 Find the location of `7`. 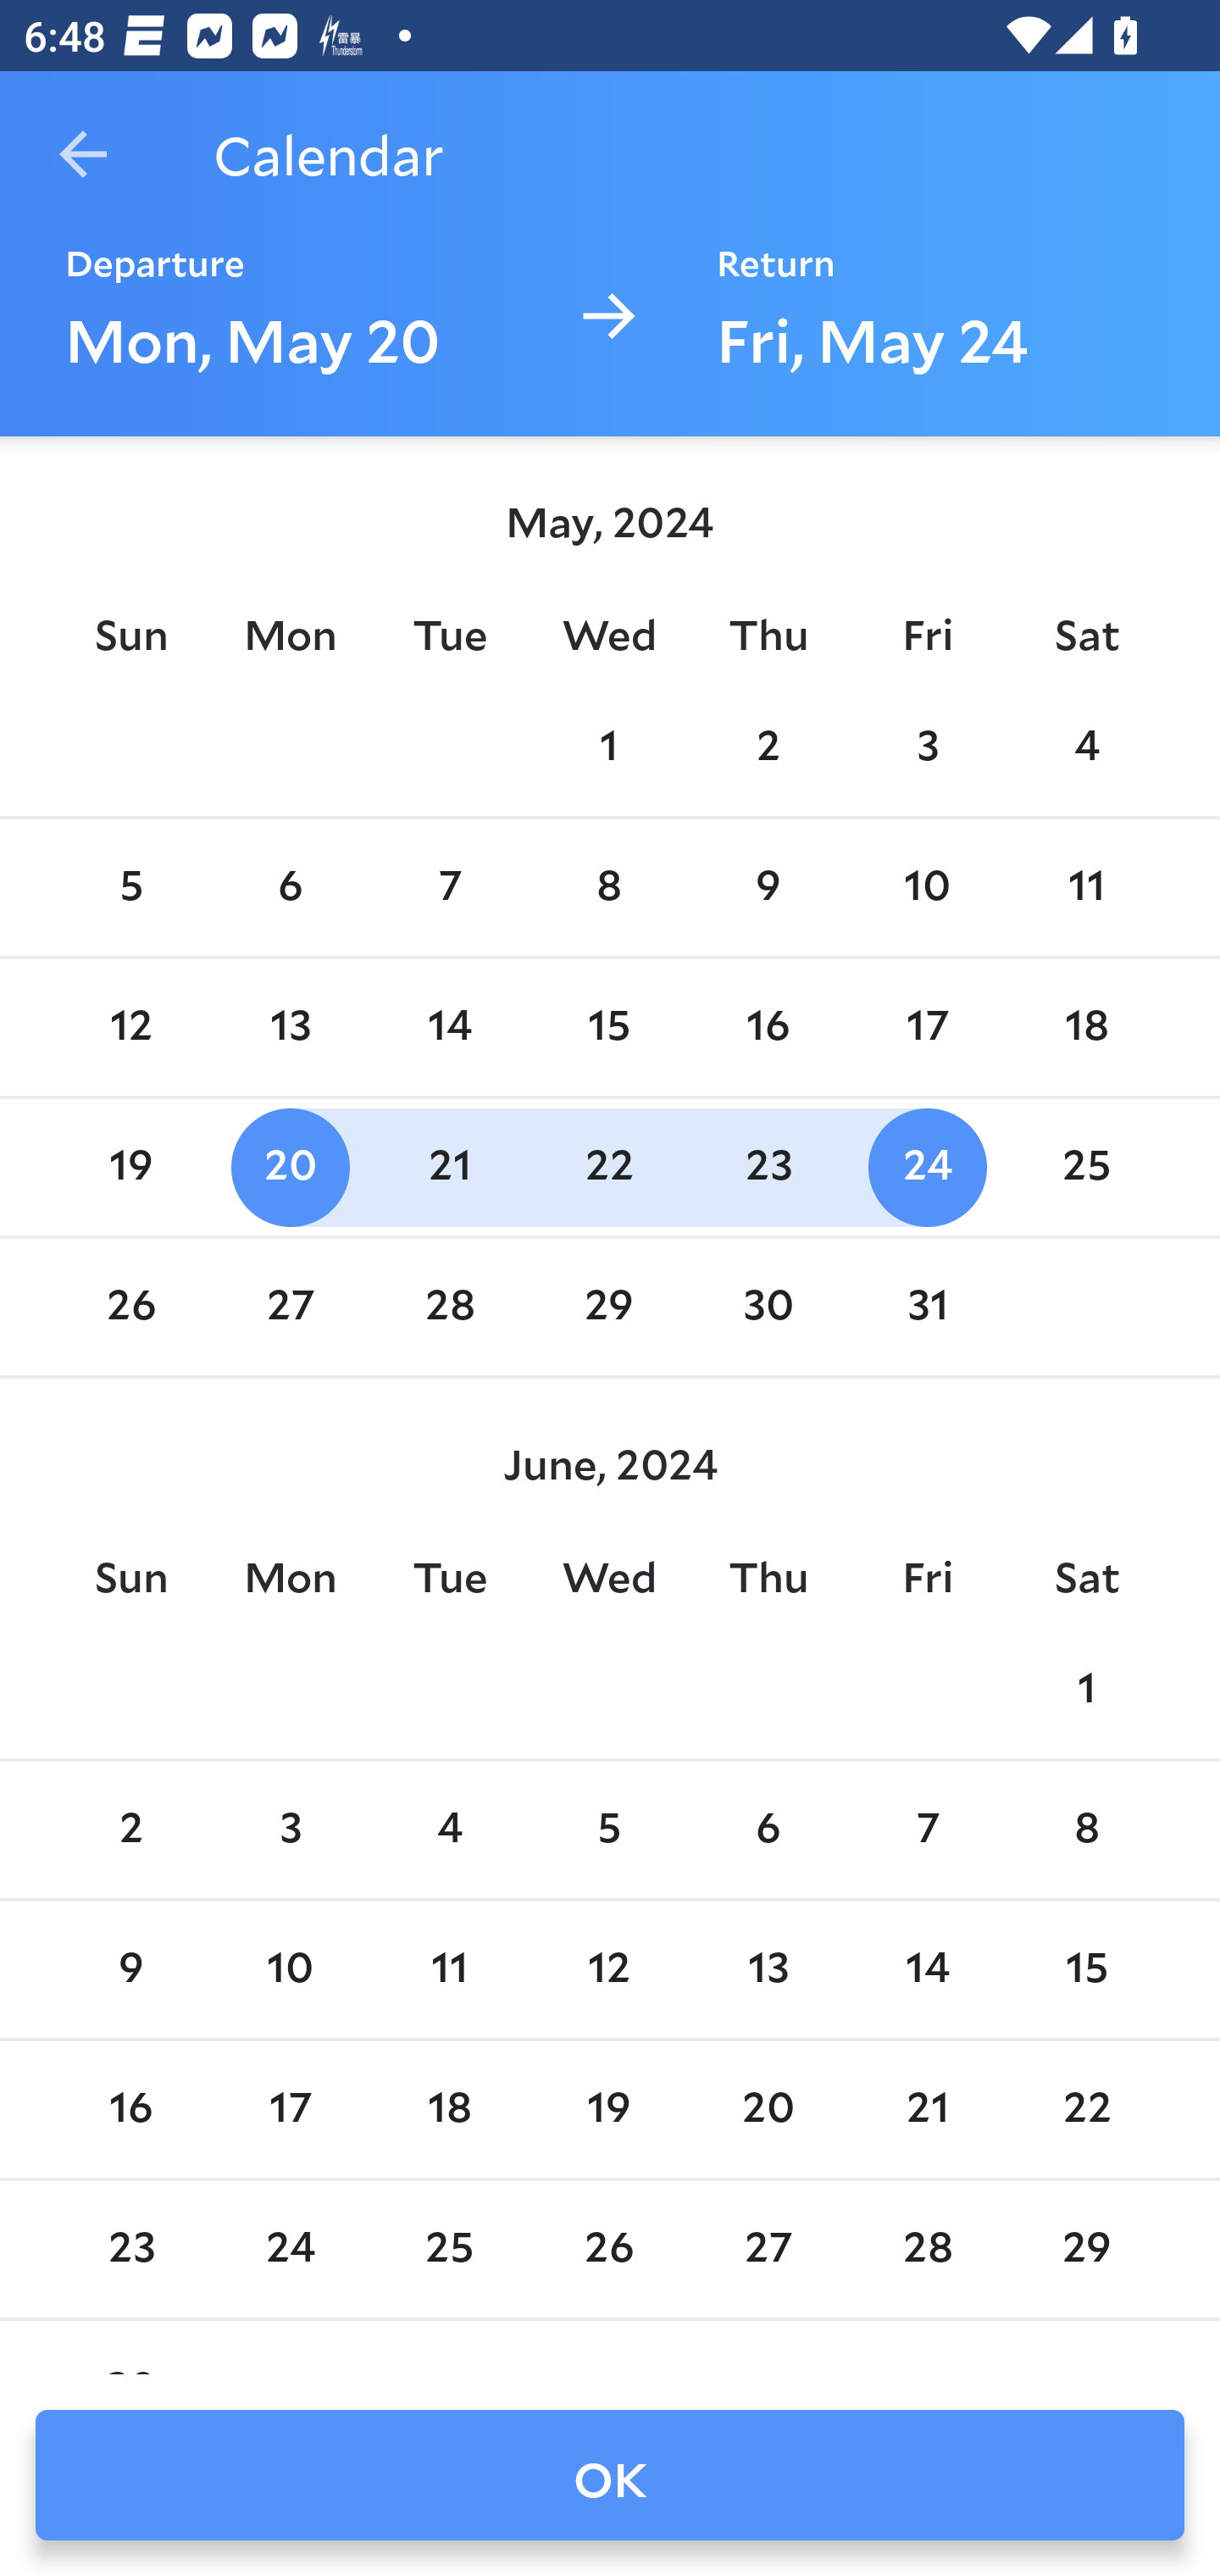

7 is located at coordinates (927, 1831).